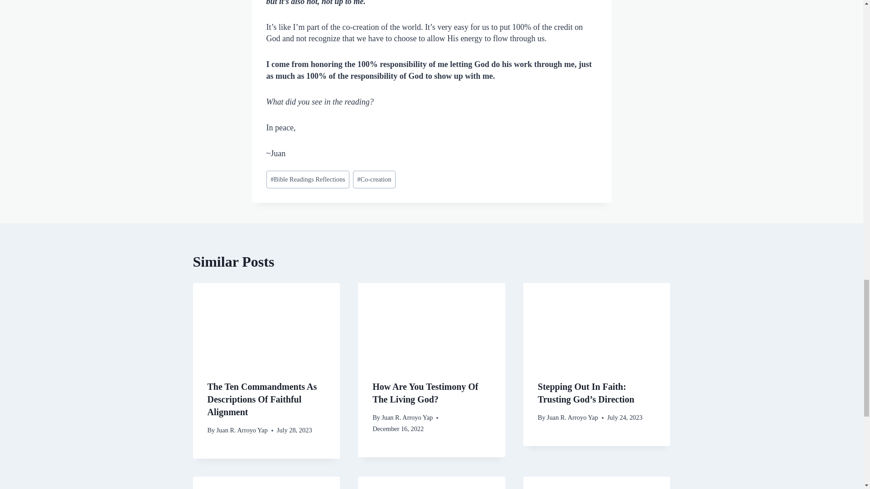  Describe the element at coordinates (407, 417) in the screenshot. I see `Juan R. Arroyo Yap` at that location.